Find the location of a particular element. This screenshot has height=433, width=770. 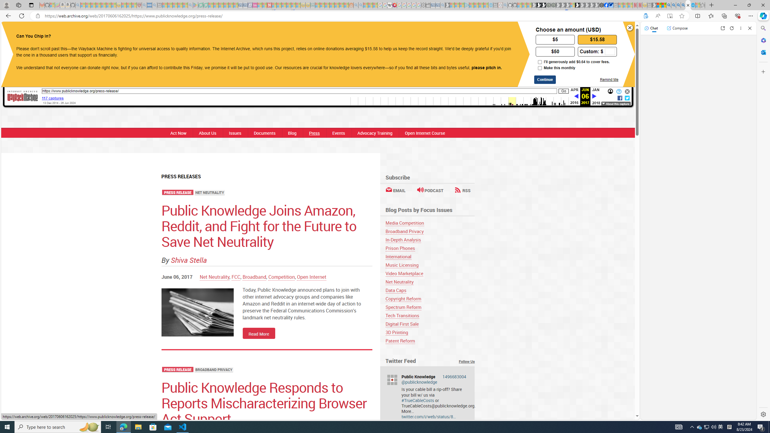

NET NEUTRALITY is located at coordinates (210, 193).